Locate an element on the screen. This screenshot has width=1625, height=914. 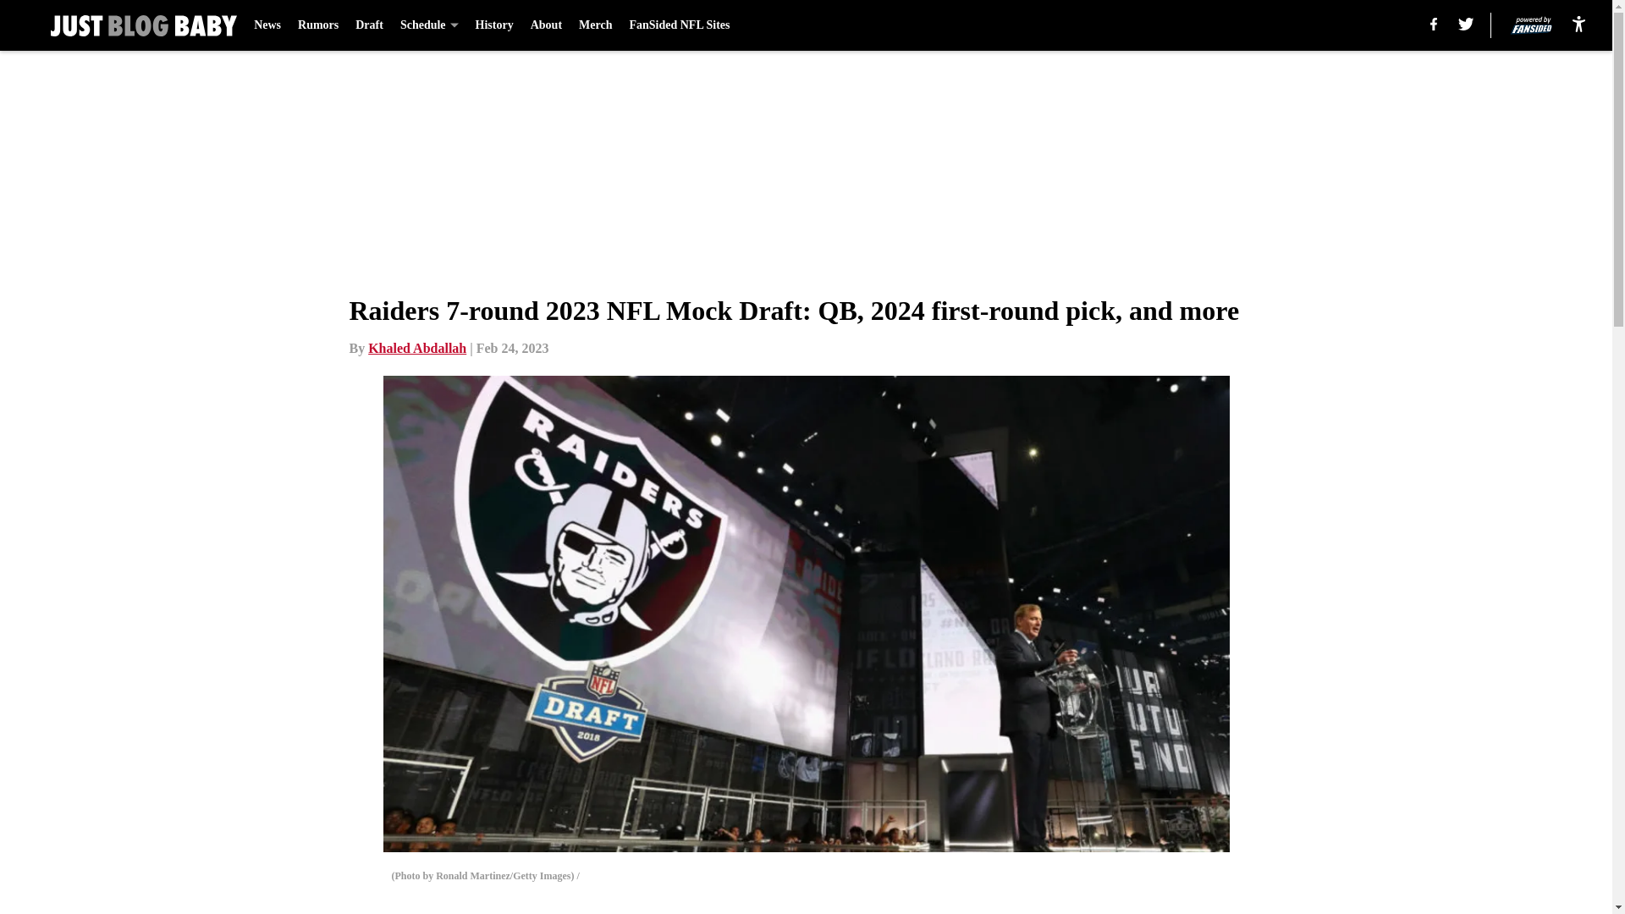
Merch is located at coordinates (595, 25).